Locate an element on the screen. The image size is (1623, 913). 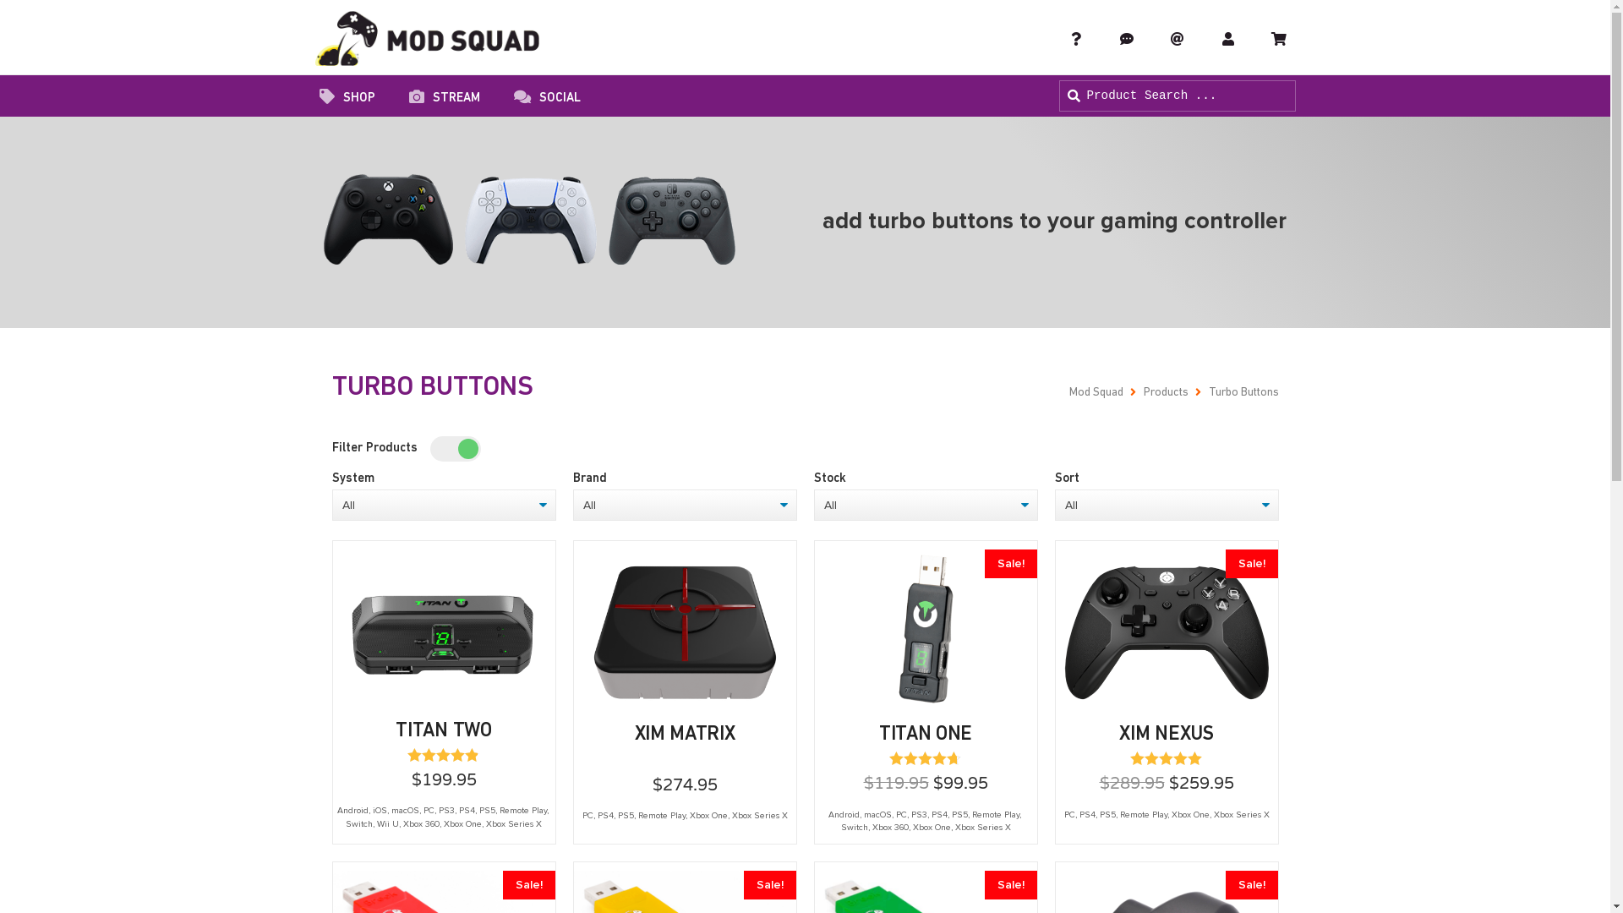
SHOP is located at coordinates (347, 100).